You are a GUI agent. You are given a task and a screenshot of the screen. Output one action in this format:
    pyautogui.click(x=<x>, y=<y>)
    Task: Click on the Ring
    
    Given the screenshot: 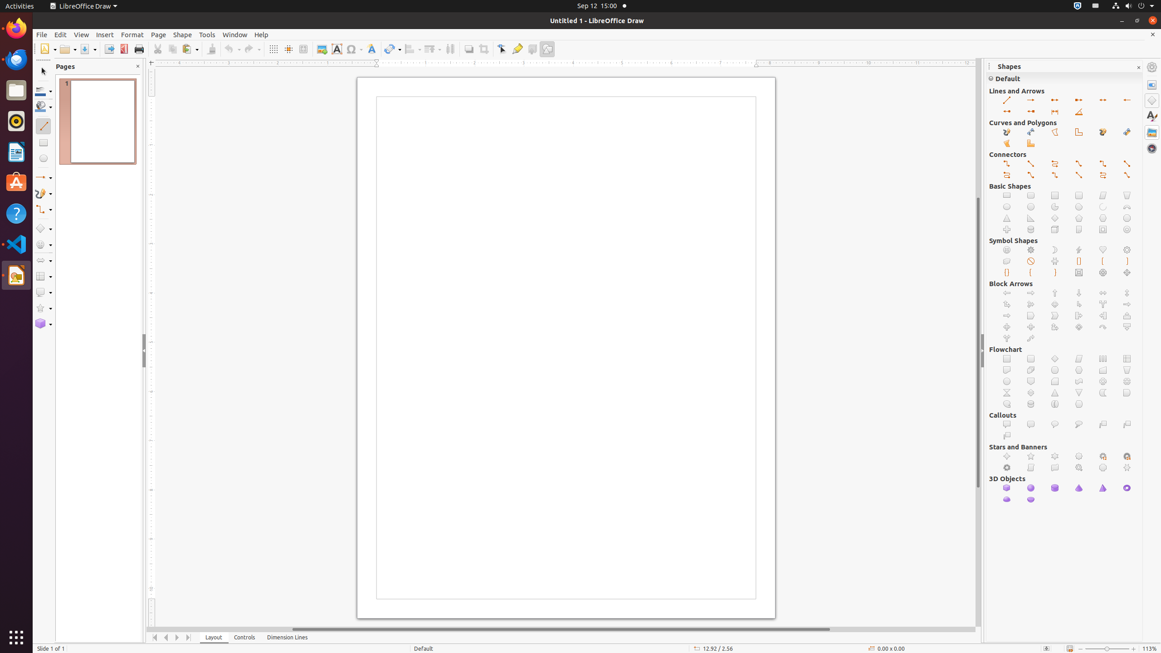 What is the action you would take?
    pyautogui.click(x=1127, y=229)
    